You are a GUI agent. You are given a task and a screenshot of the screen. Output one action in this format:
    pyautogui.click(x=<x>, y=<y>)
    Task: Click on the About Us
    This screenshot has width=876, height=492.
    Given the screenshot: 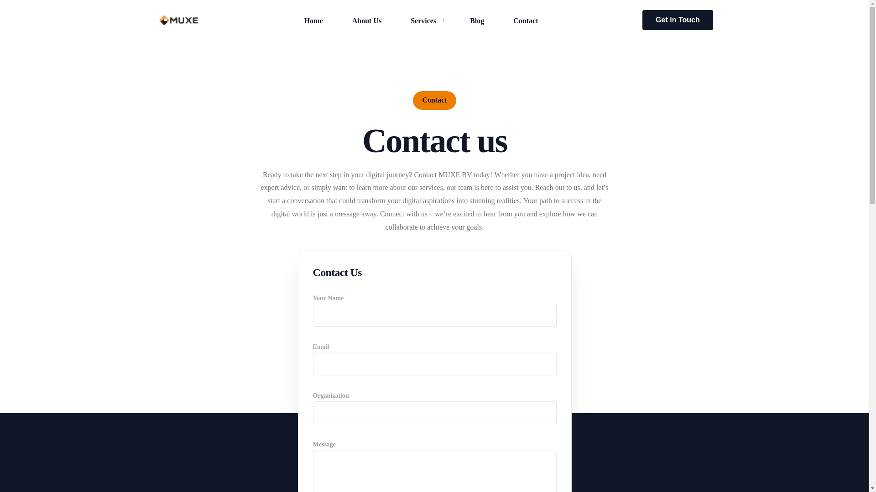 What is the action you would take?
    pyautogui.click(x=366, y=27)
    